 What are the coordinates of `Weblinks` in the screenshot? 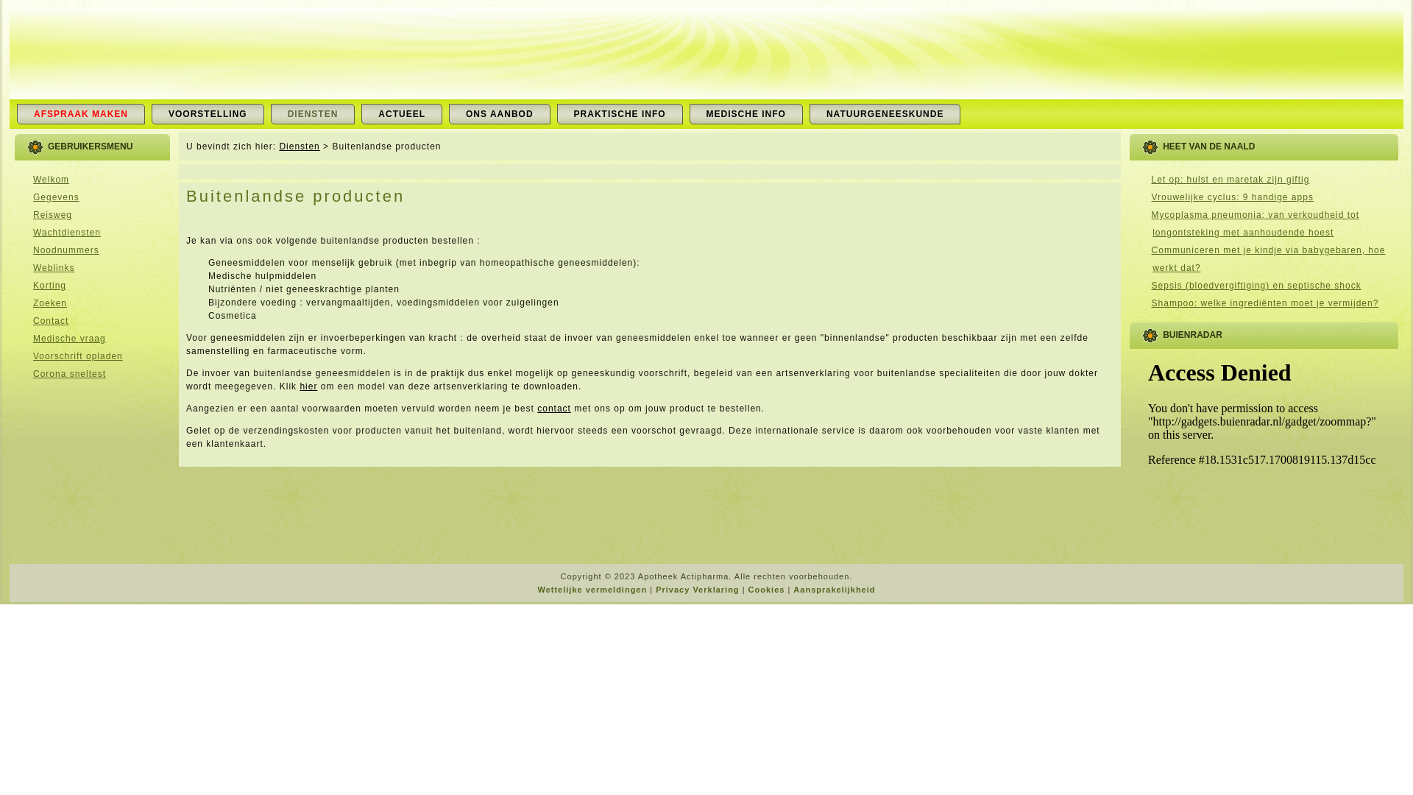 It's located at (54, 268).